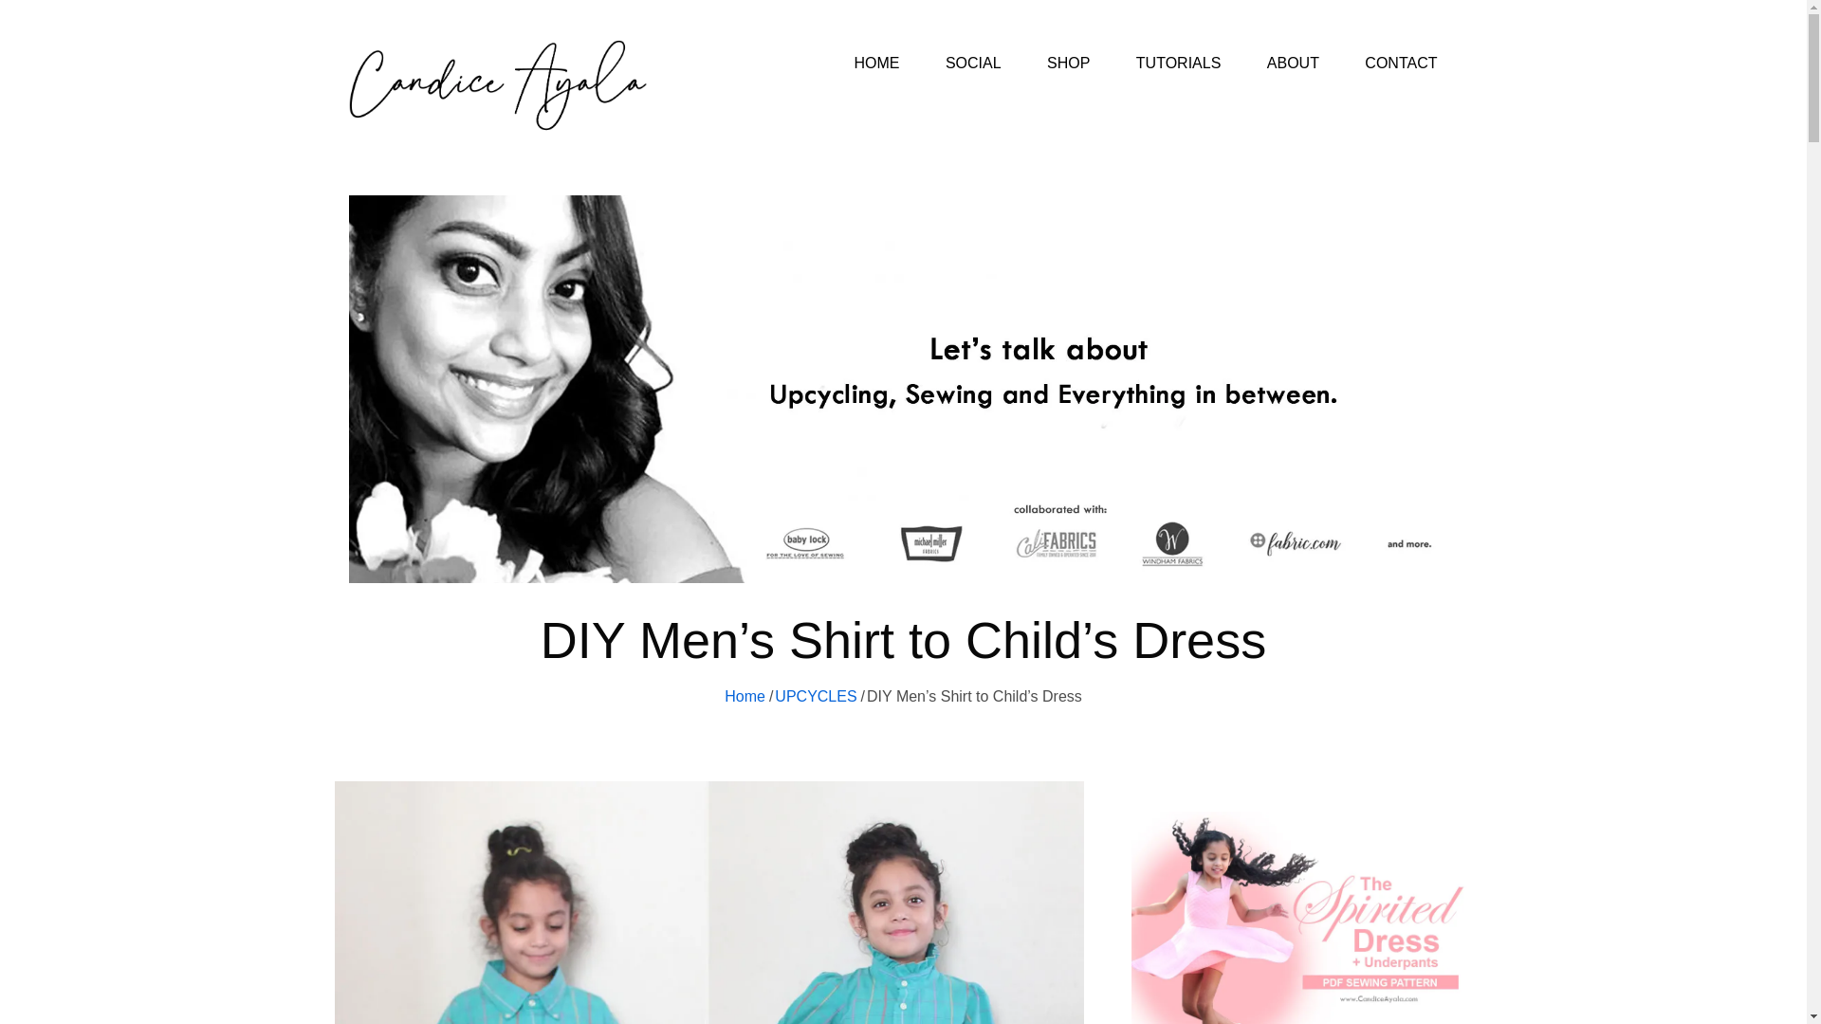 This screenshot has width=1821, height=1024. What do you see at coordinates (1293, 63) in the screenshot?
I see `ABOUT` at bounding box center [1293, 63].